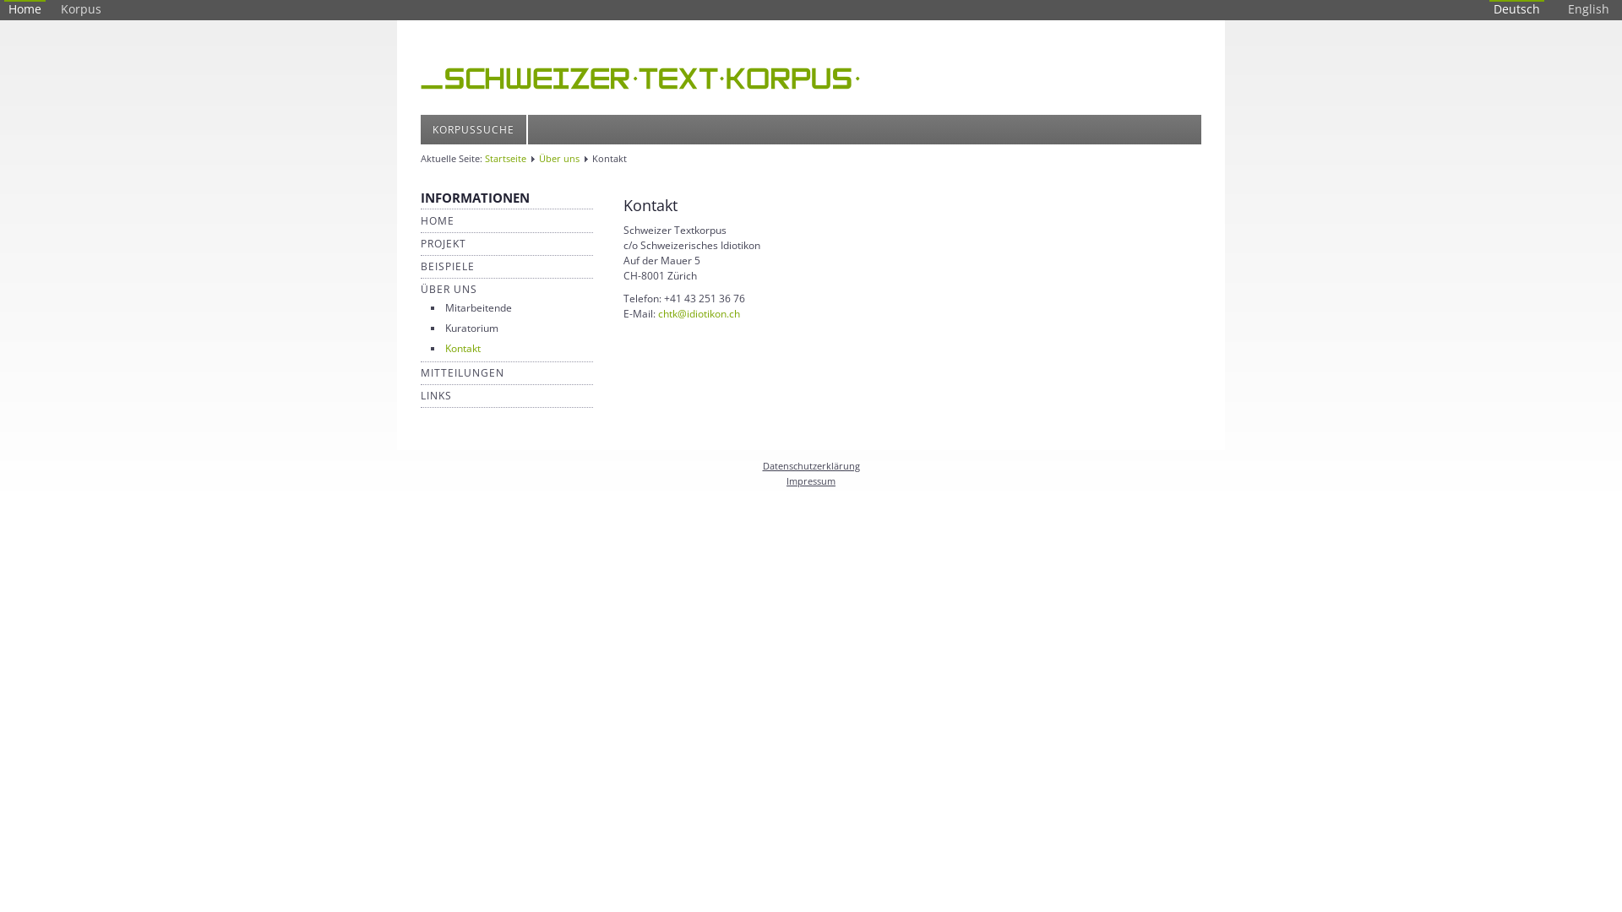 This screenshot has width=1622, height=912. Describe the element at coordinates (478, 307) in the screenshot. I see `Mitarbeitende` at that location.